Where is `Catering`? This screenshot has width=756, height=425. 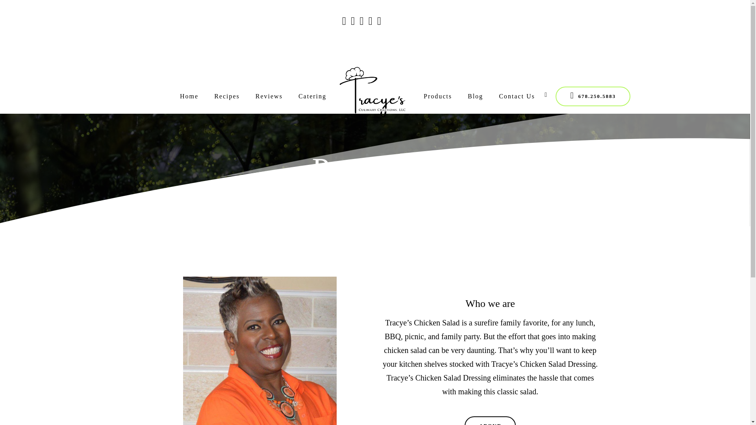
Catering is located at coordinates (312, 96).